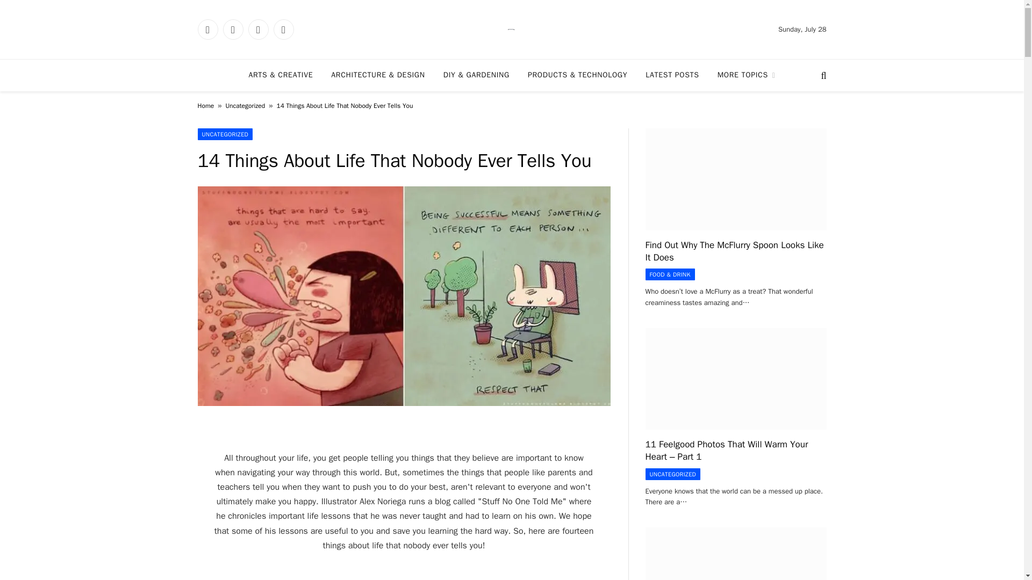  I want to click on Pinterest, so click(283, 29).